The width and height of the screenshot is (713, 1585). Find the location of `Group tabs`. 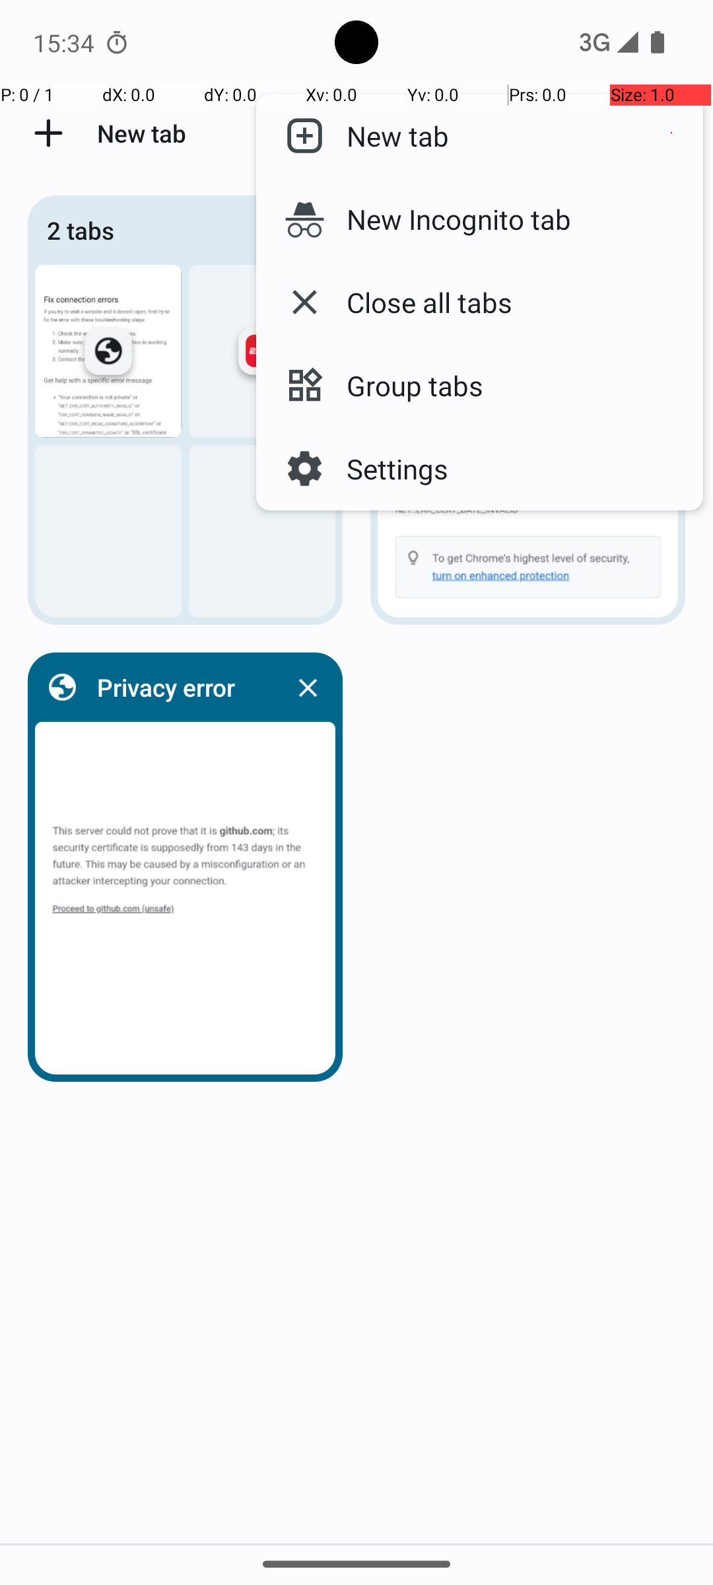

Group tabs is located at coordinates (404, 386).